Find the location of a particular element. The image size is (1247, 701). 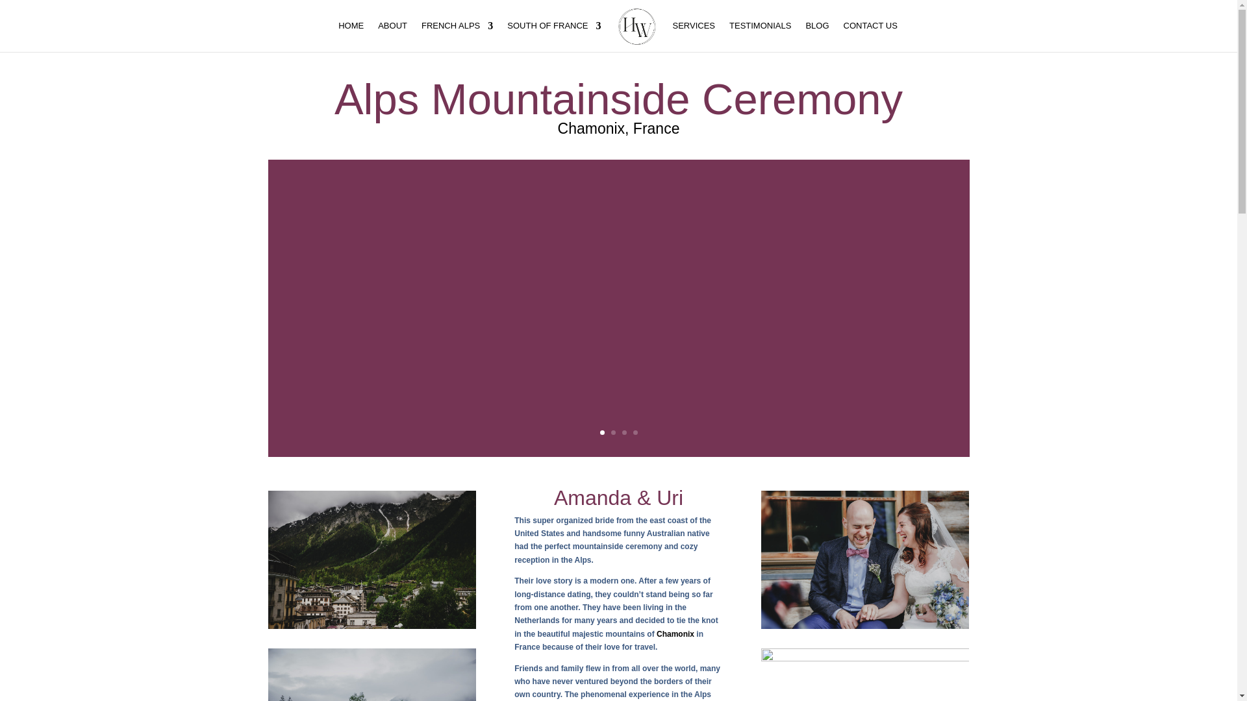

TESTIMONIALS is located at coordinates (760, 36).